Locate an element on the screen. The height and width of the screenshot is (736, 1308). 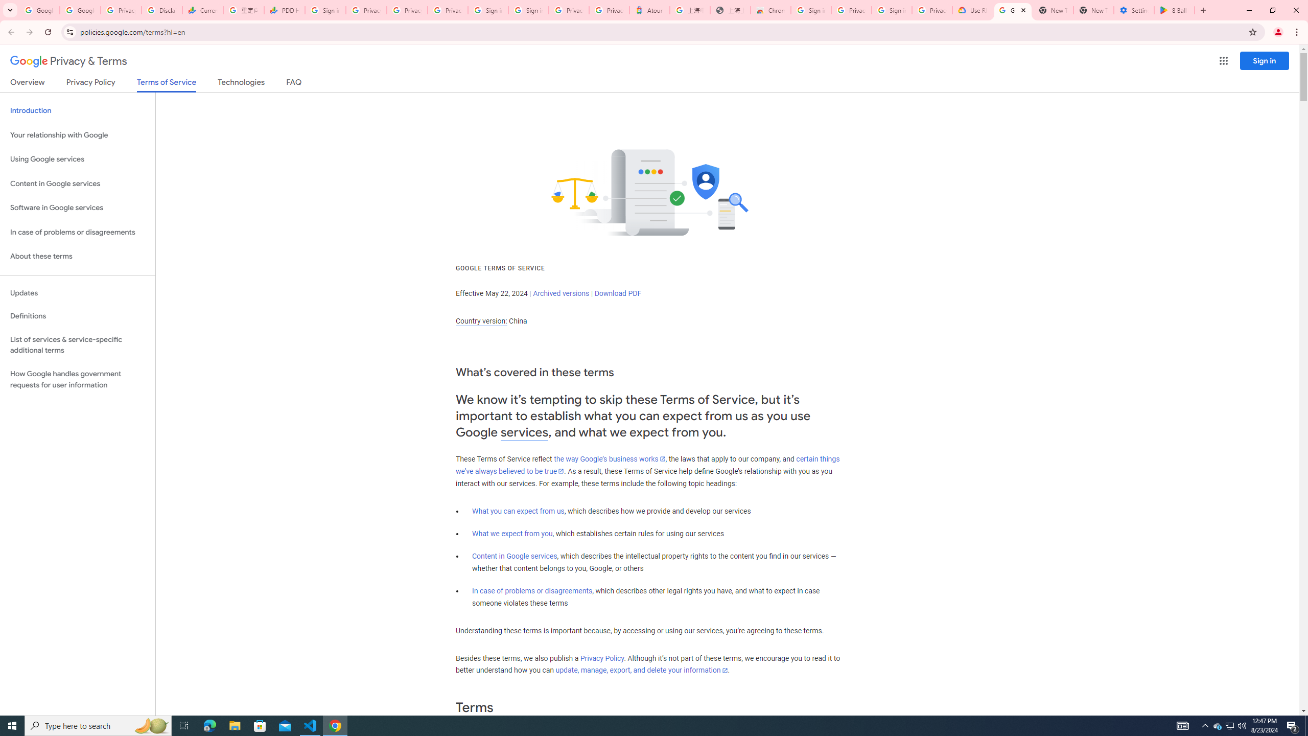
What you can expect from us is located at coordinates (518, 511).